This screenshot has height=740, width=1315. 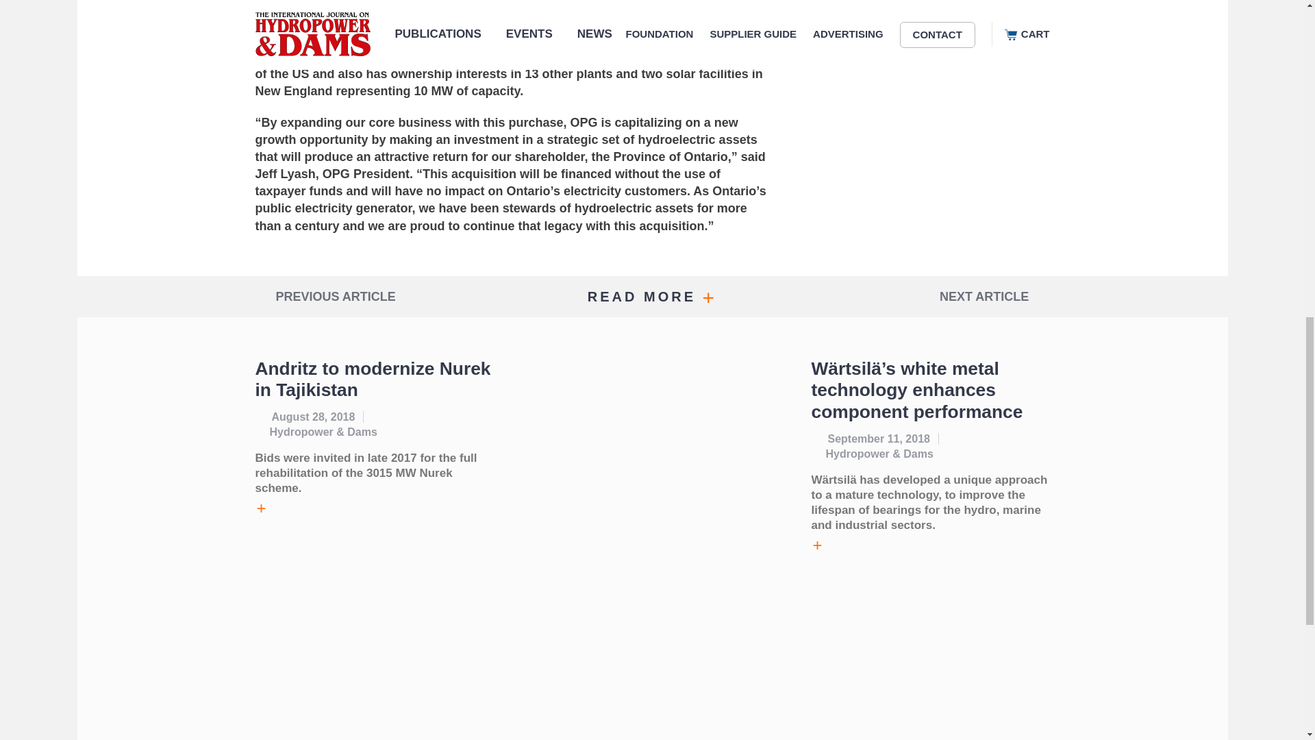 What do you see at coordinates (387, 296) in the screenshot?
I see `PREVIOUS ARTICLE` at bounding box center [387, 296].